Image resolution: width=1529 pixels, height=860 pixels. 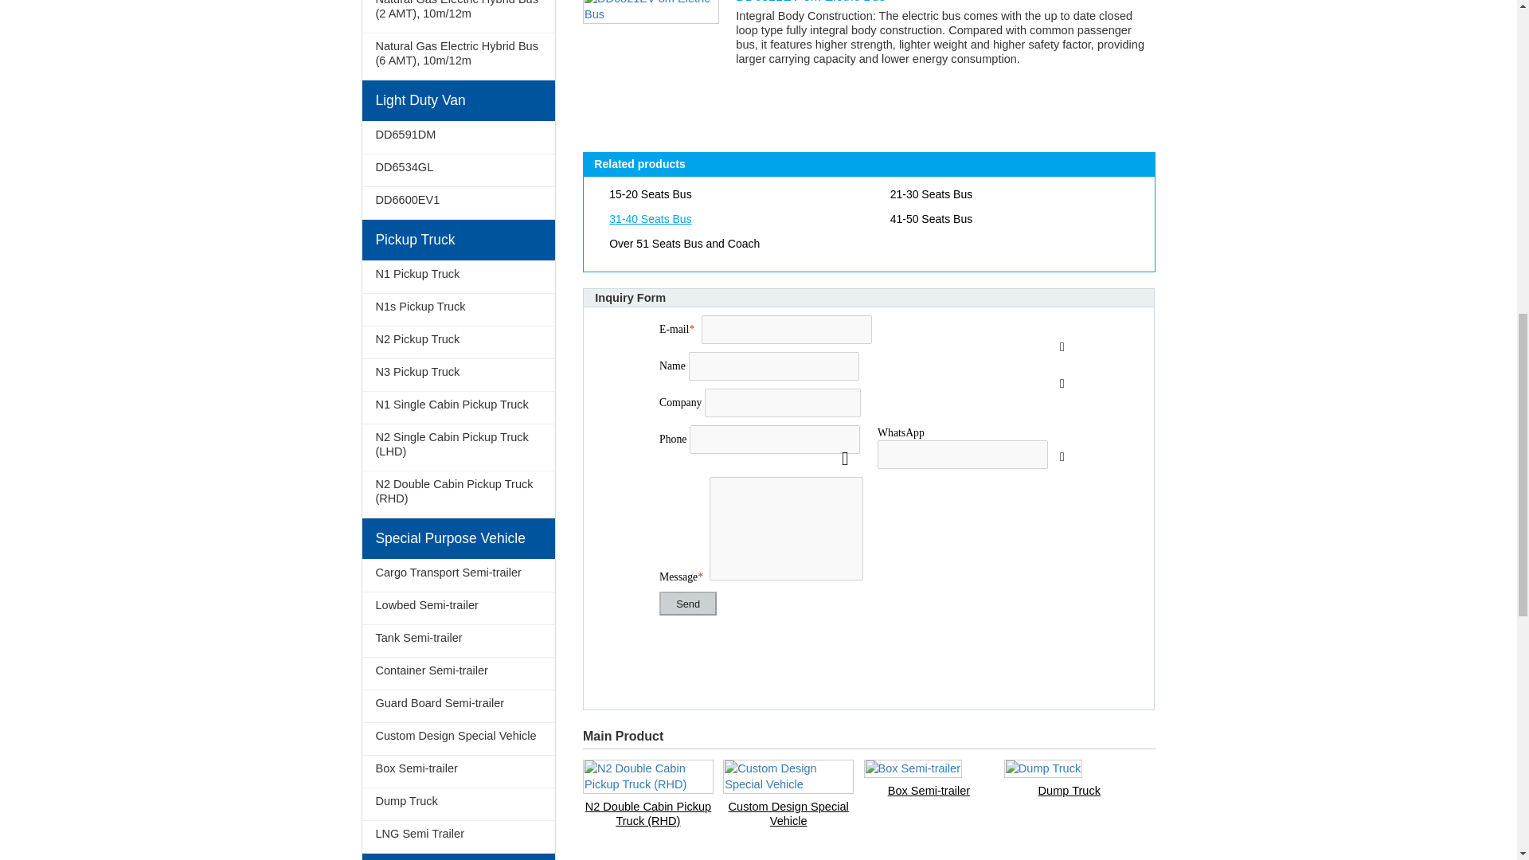 What do you see at coordinates (1010, 194) in the screenshot?
I see `21-30 Seats Bus` at bounding box center [1010, 194].